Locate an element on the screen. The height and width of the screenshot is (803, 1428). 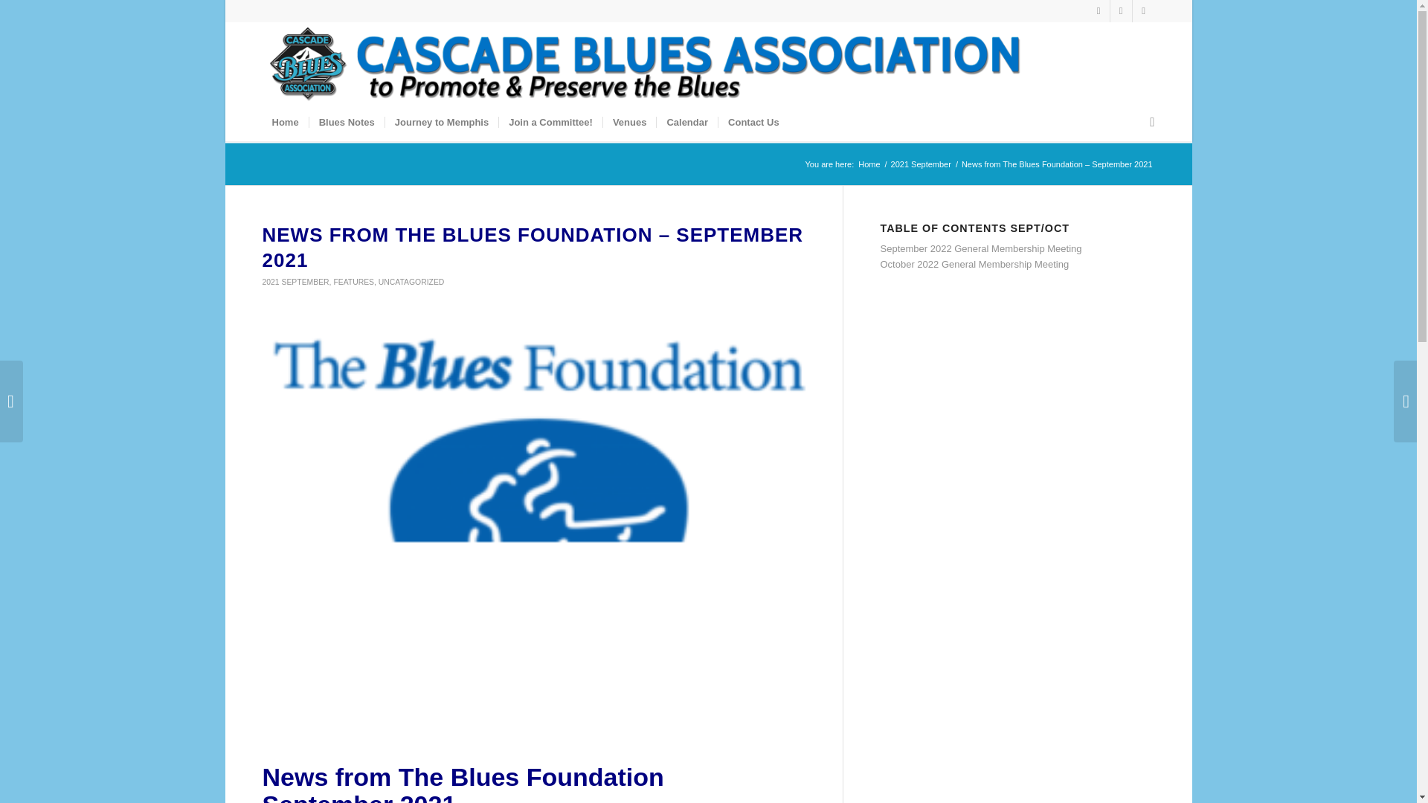
Venues is located at coordinates (629, 123).